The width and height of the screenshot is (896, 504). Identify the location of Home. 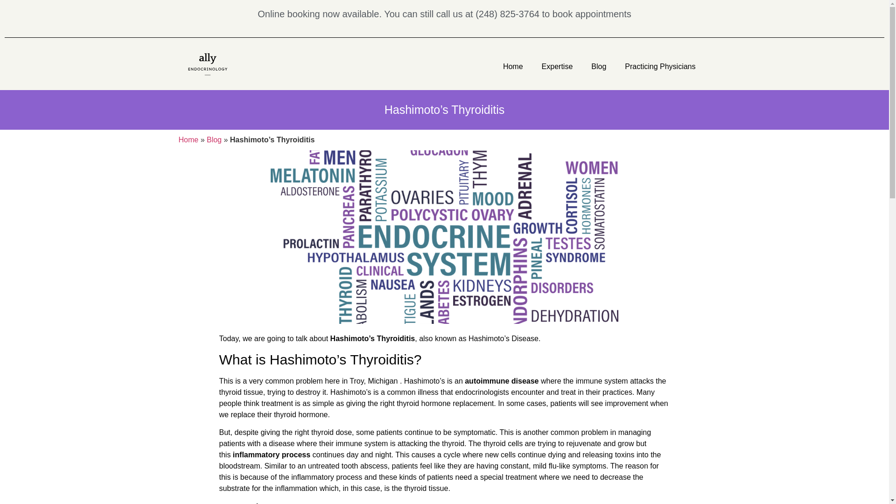
(188, 139).